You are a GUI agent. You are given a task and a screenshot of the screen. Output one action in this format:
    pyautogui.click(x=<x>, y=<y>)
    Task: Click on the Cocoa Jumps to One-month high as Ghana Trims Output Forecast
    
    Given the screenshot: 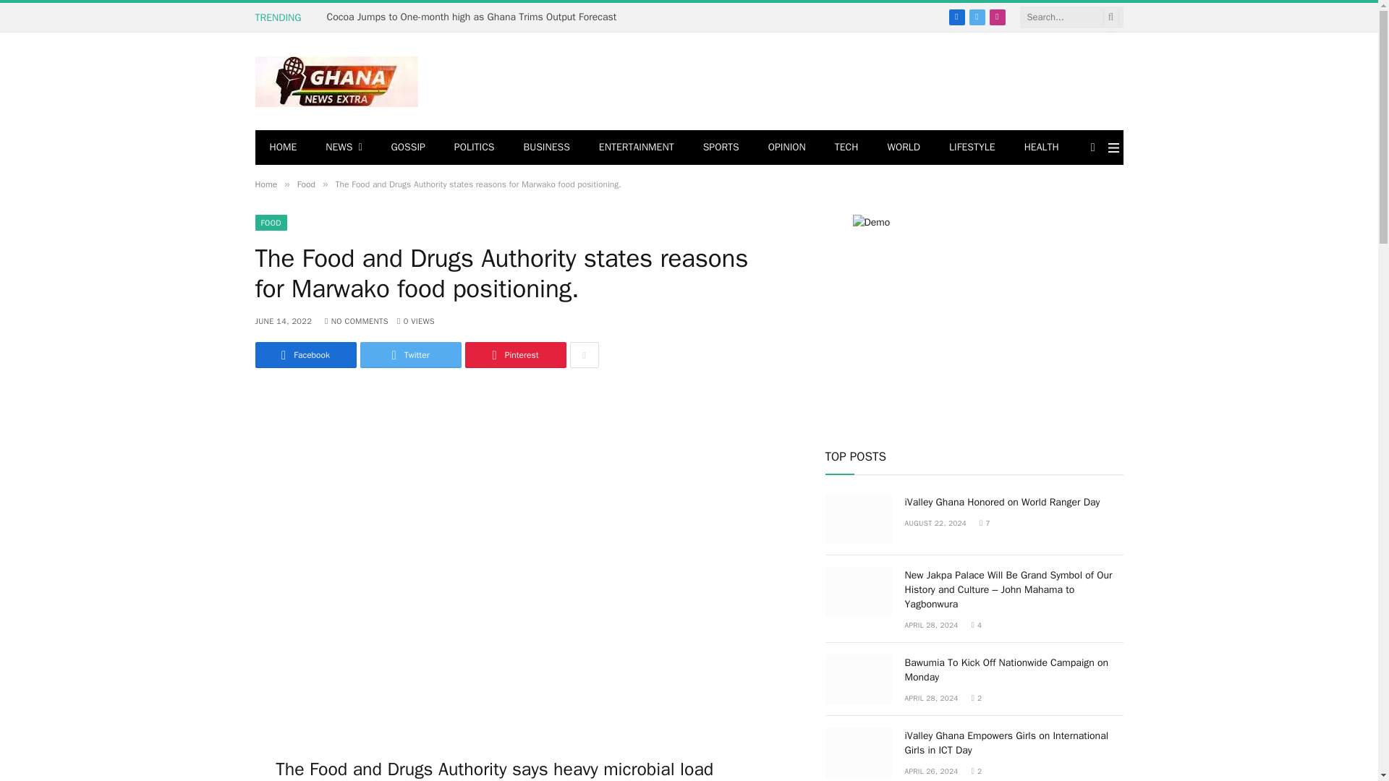 What is the action you would take?
    pyautogui.click(x=475, y=17)
    